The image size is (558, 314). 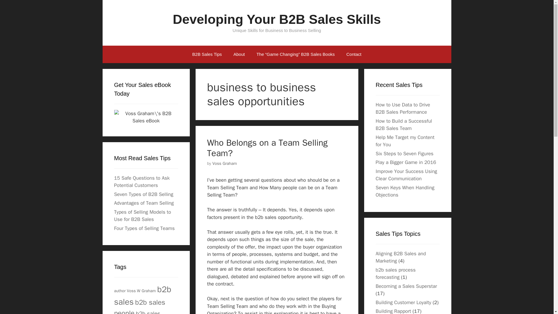 I want to click on 15 Safe Questions to Ask Potential Customers, so click(x=142, y=182).